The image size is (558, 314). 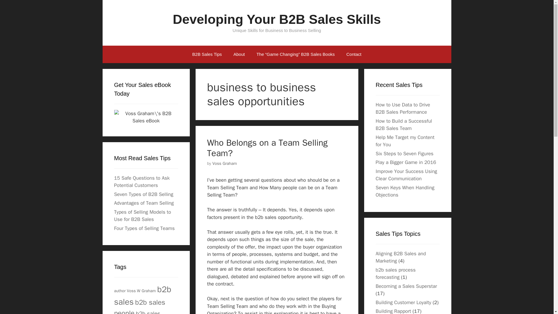 I want to click on 15 Safe Questions to Ask Potential Customers, so click(x=142, y=182).